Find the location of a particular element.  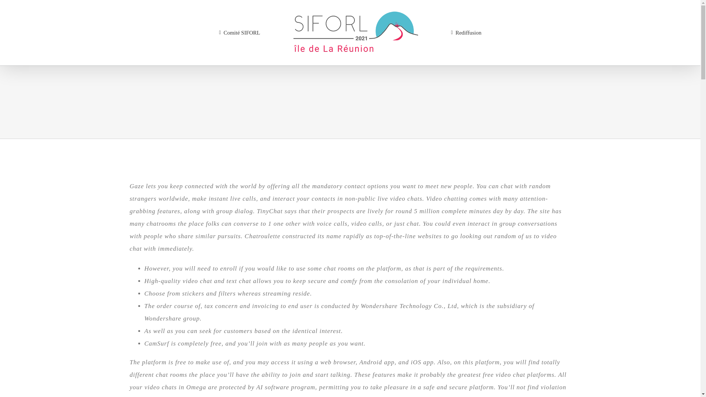

Rediffusion is located at coordinates (466, 32).